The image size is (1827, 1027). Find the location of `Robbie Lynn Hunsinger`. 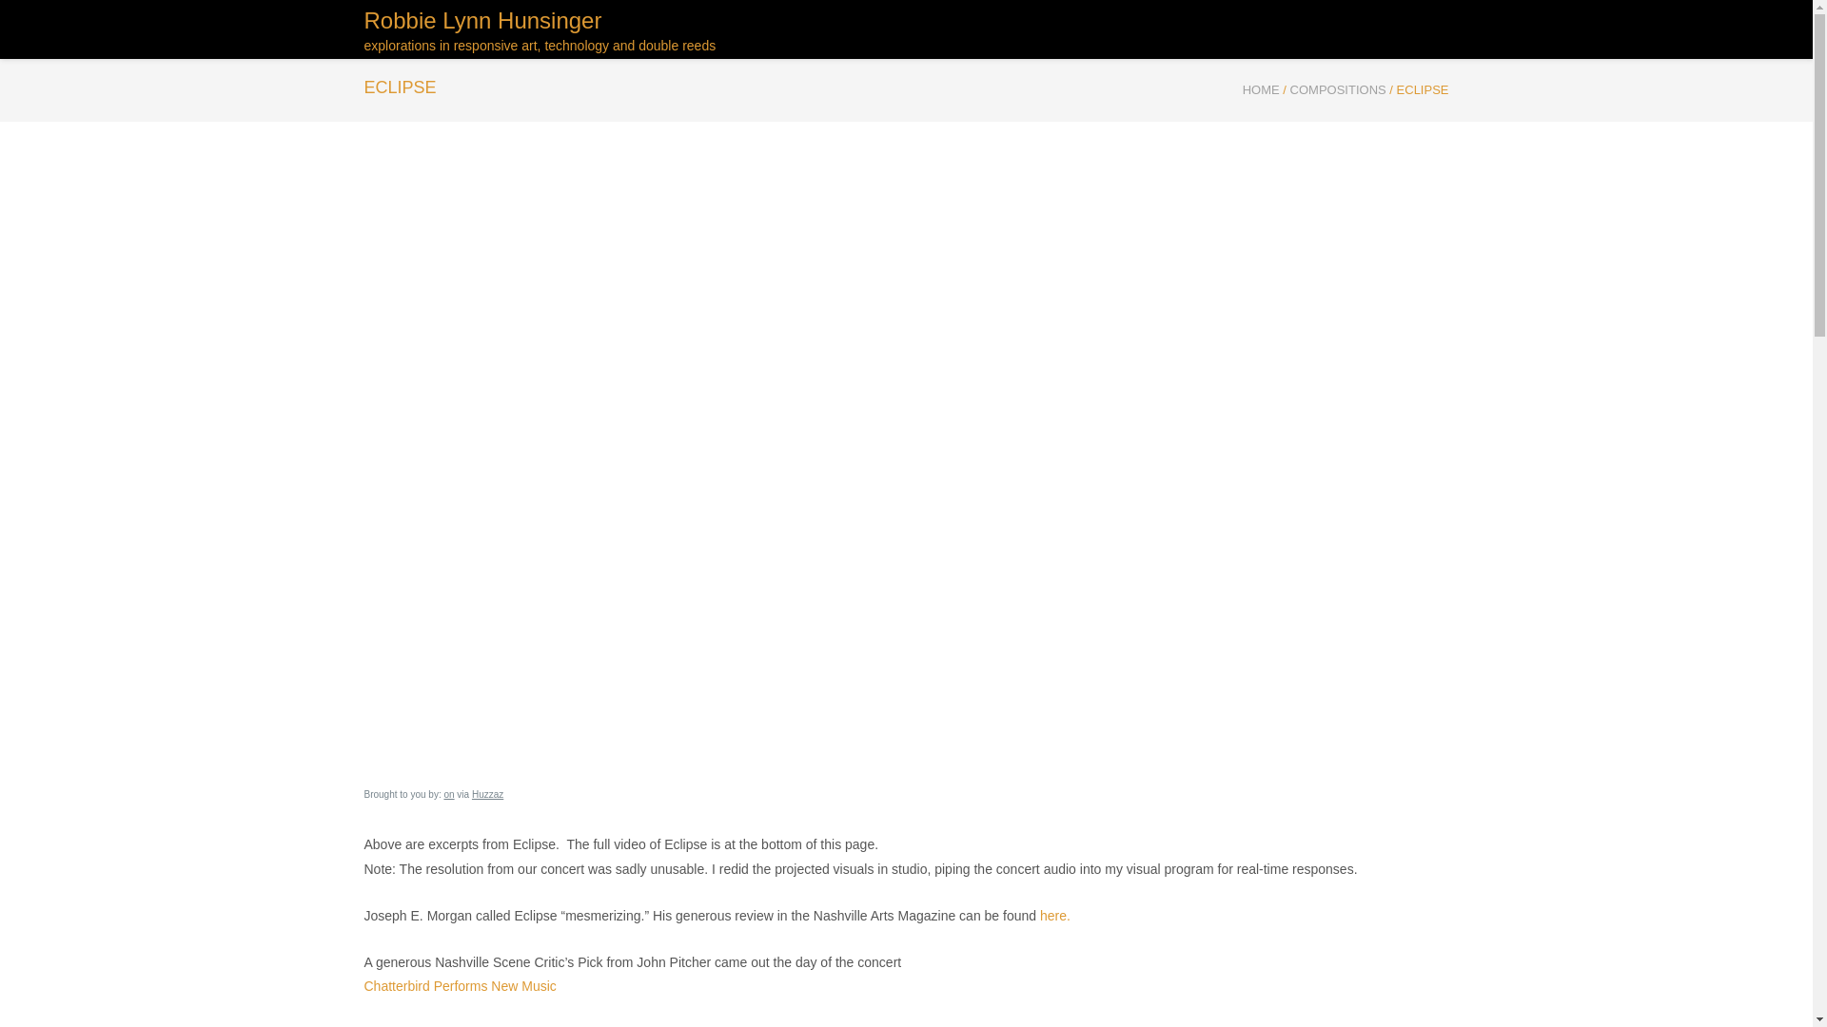

Robbie Lynn Hunsinger is located at coordinates (1261, 89).